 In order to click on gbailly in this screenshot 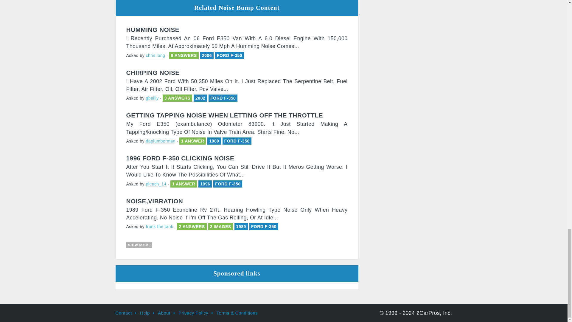, I will do `click(152, 98)`.